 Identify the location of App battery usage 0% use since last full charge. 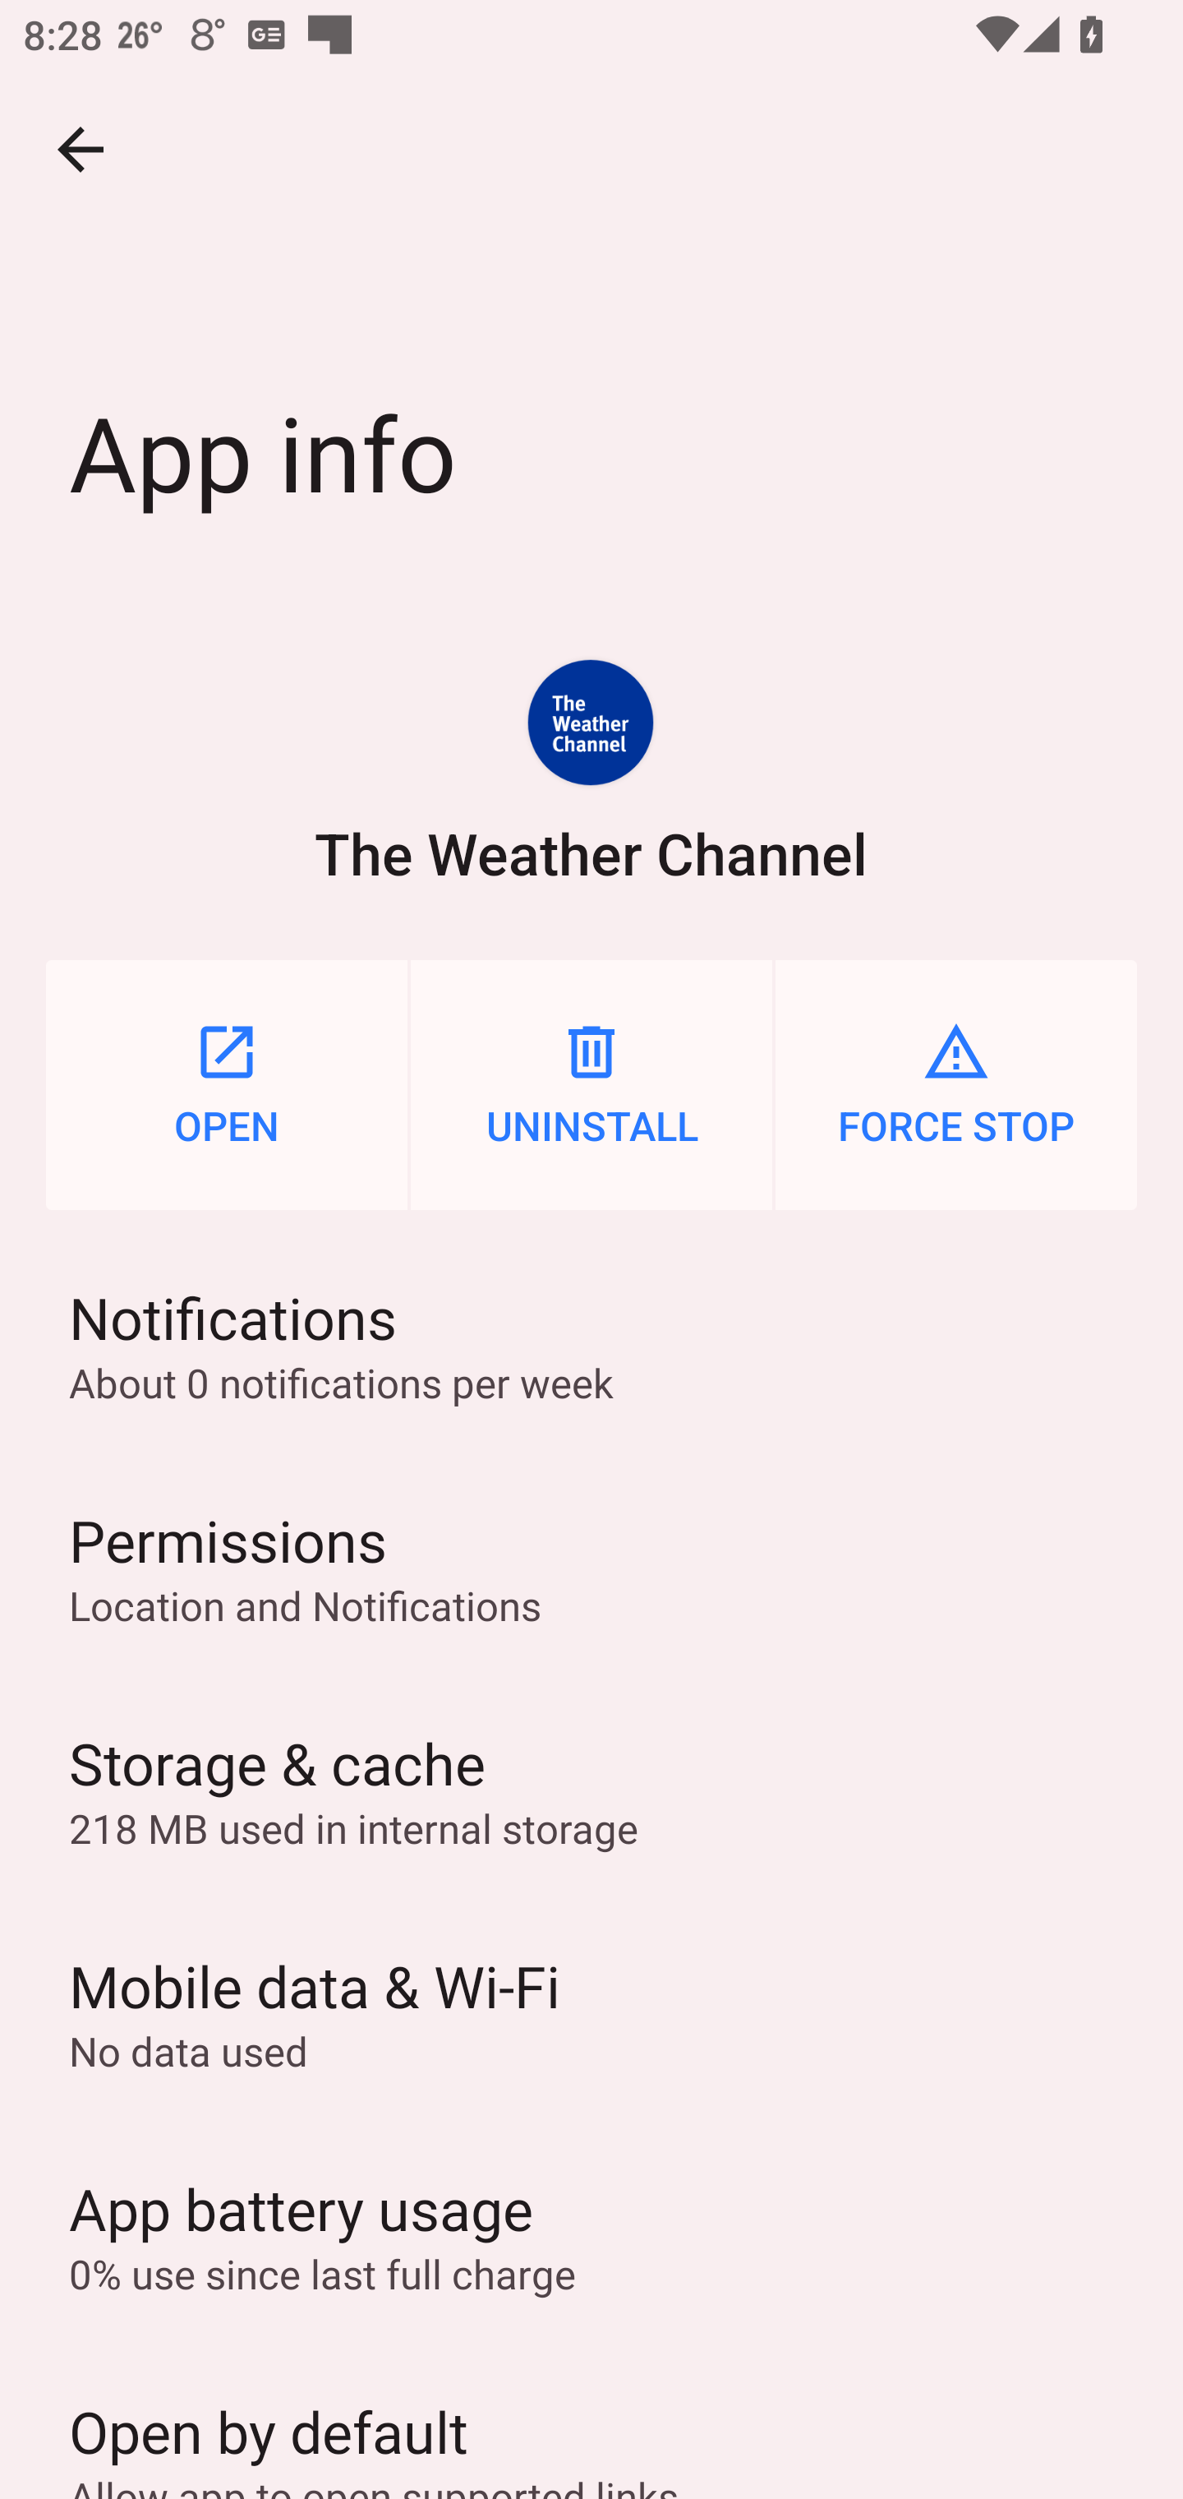
(591, 2235).